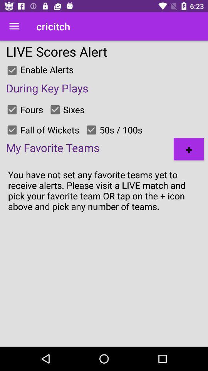 The width and height of the screenshot is (208, 371). Describe the element at coordinates (12, 109) in the screenshot. I see `check option` at that location.